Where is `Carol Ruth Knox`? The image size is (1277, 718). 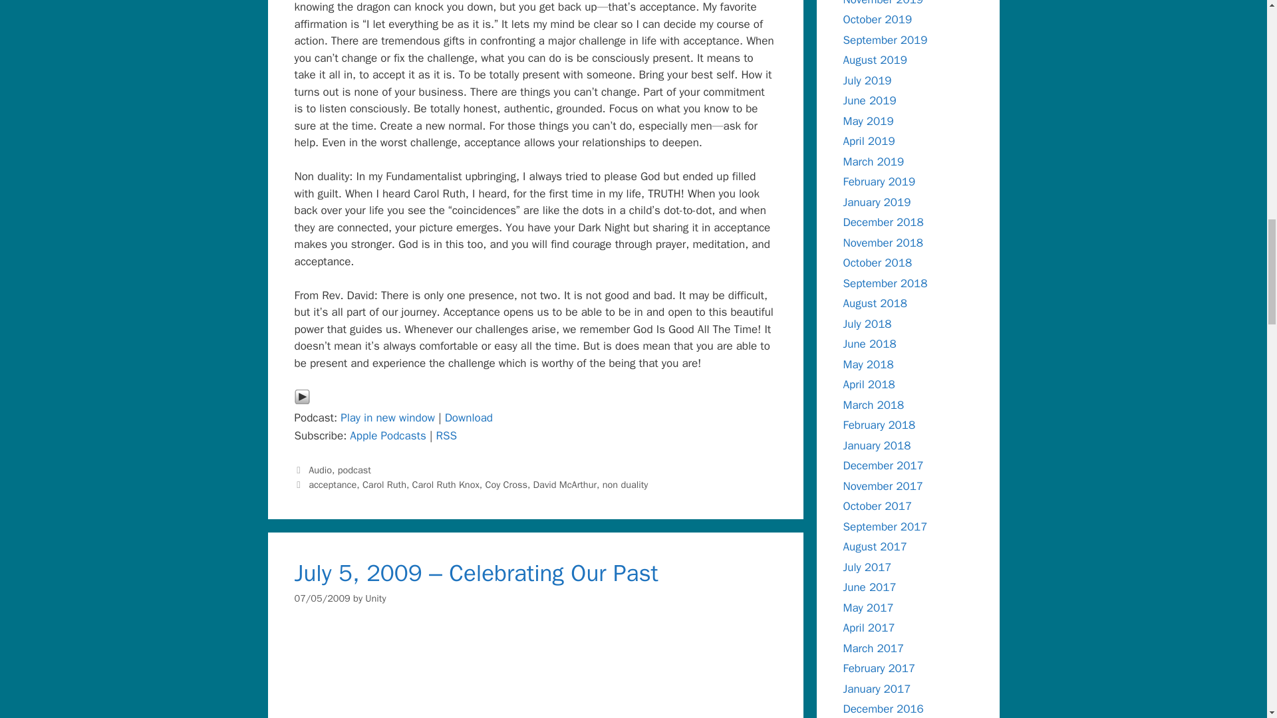 Carol Ruth Knox is located at coordinates (446, 484).